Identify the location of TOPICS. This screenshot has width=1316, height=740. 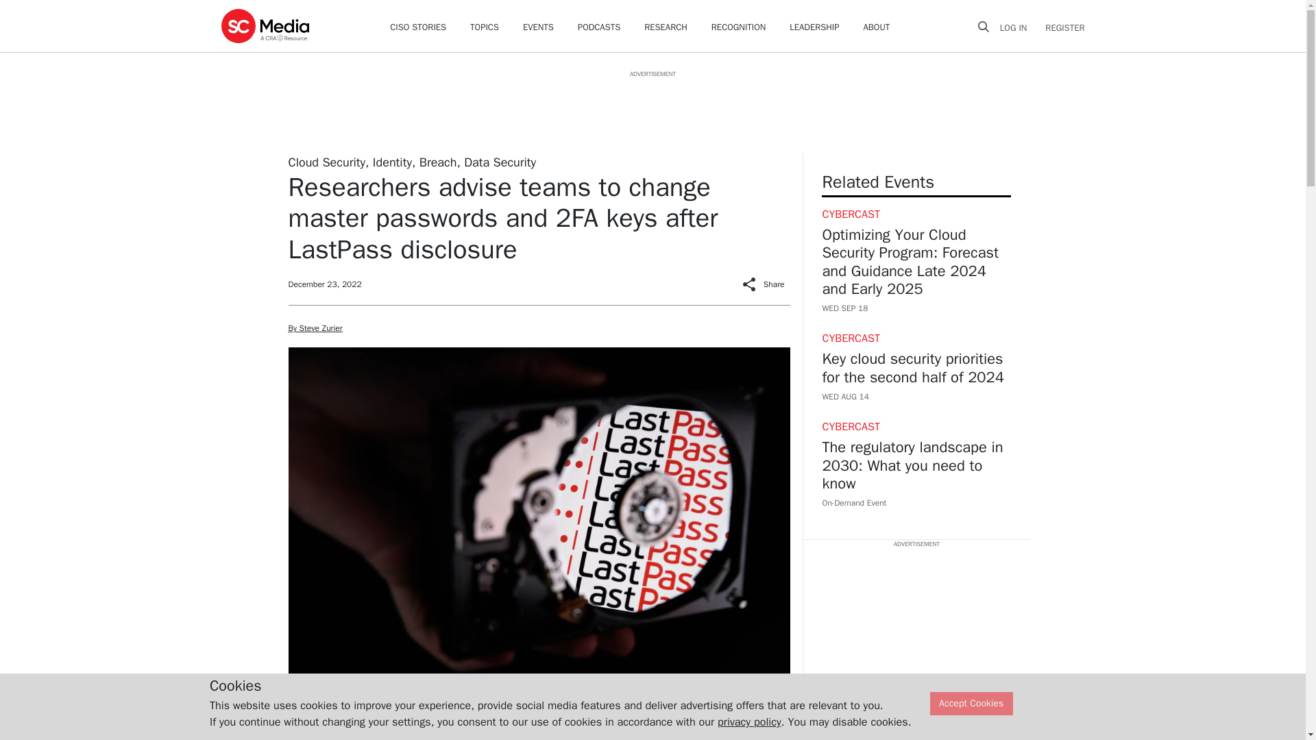
(484, 27).